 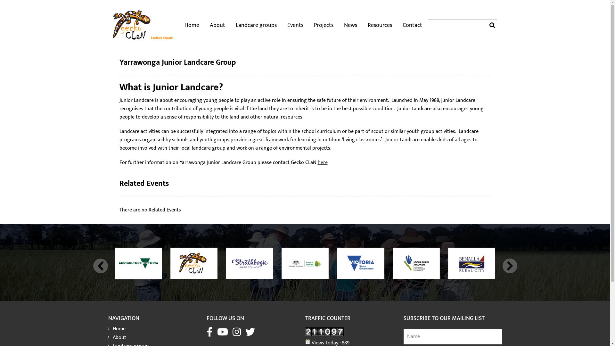 I want to click on Strathbogie Council Logo, so click(x=249, y=263).